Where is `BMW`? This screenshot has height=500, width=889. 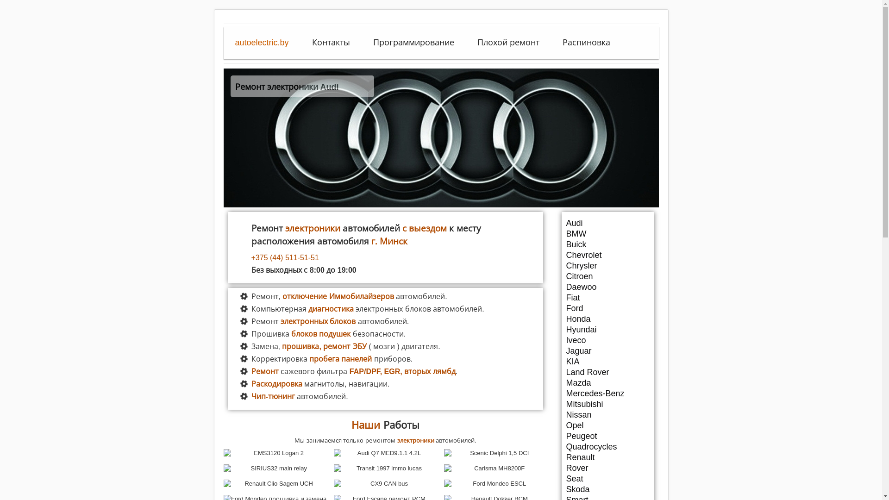
BMW is located at coordinates (607, 234).